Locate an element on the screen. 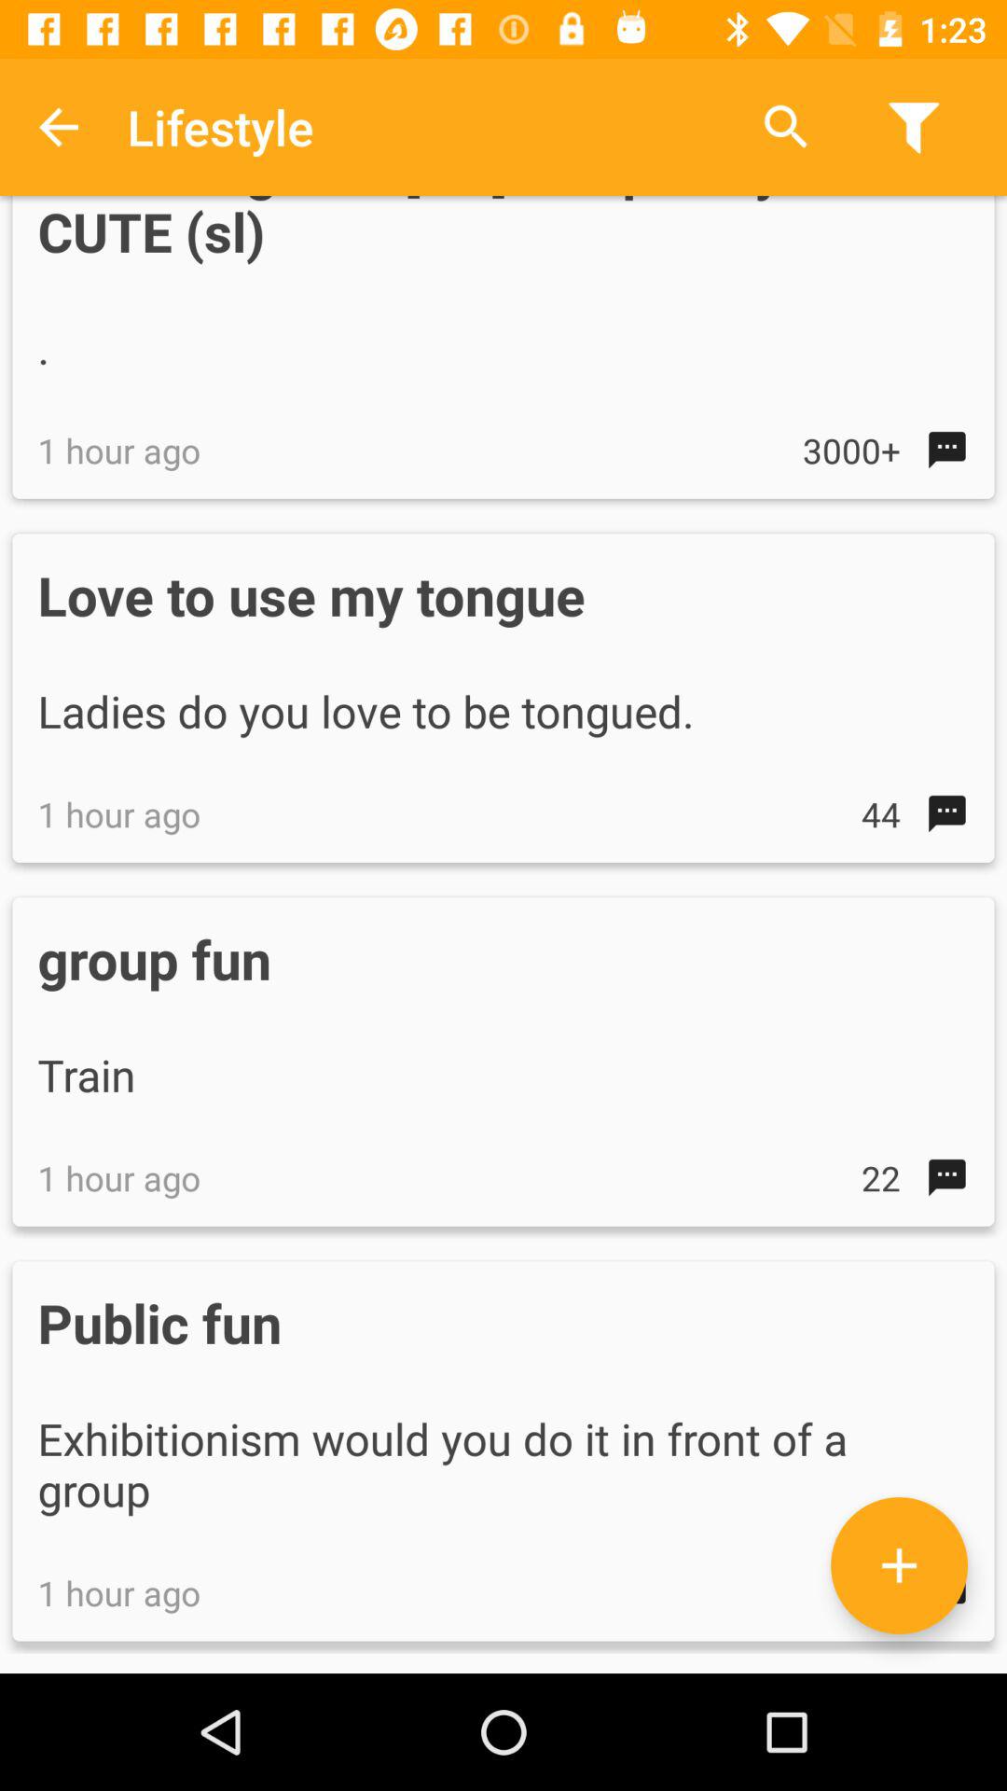 This screenshot has height=1791, width=1007. click on bottom of the right corner text icon is located at coordinates (899, 1565).